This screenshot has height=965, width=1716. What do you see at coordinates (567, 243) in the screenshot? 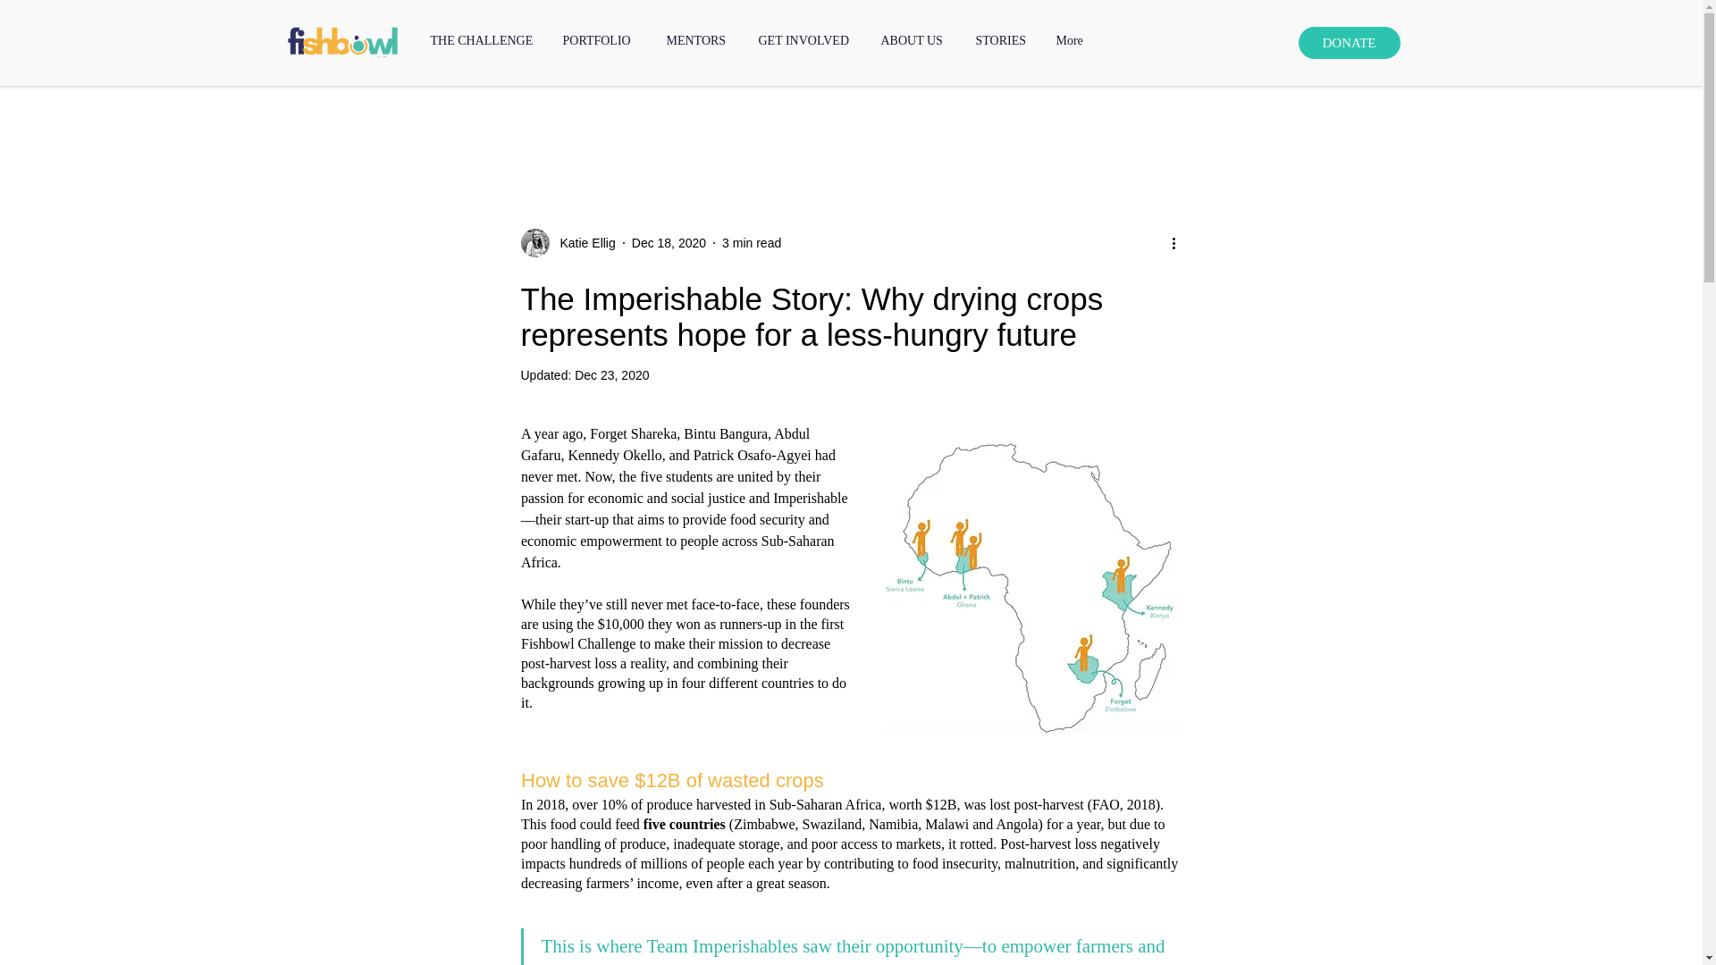
I see `Katie Ellig` at bounding box center [567, 243].